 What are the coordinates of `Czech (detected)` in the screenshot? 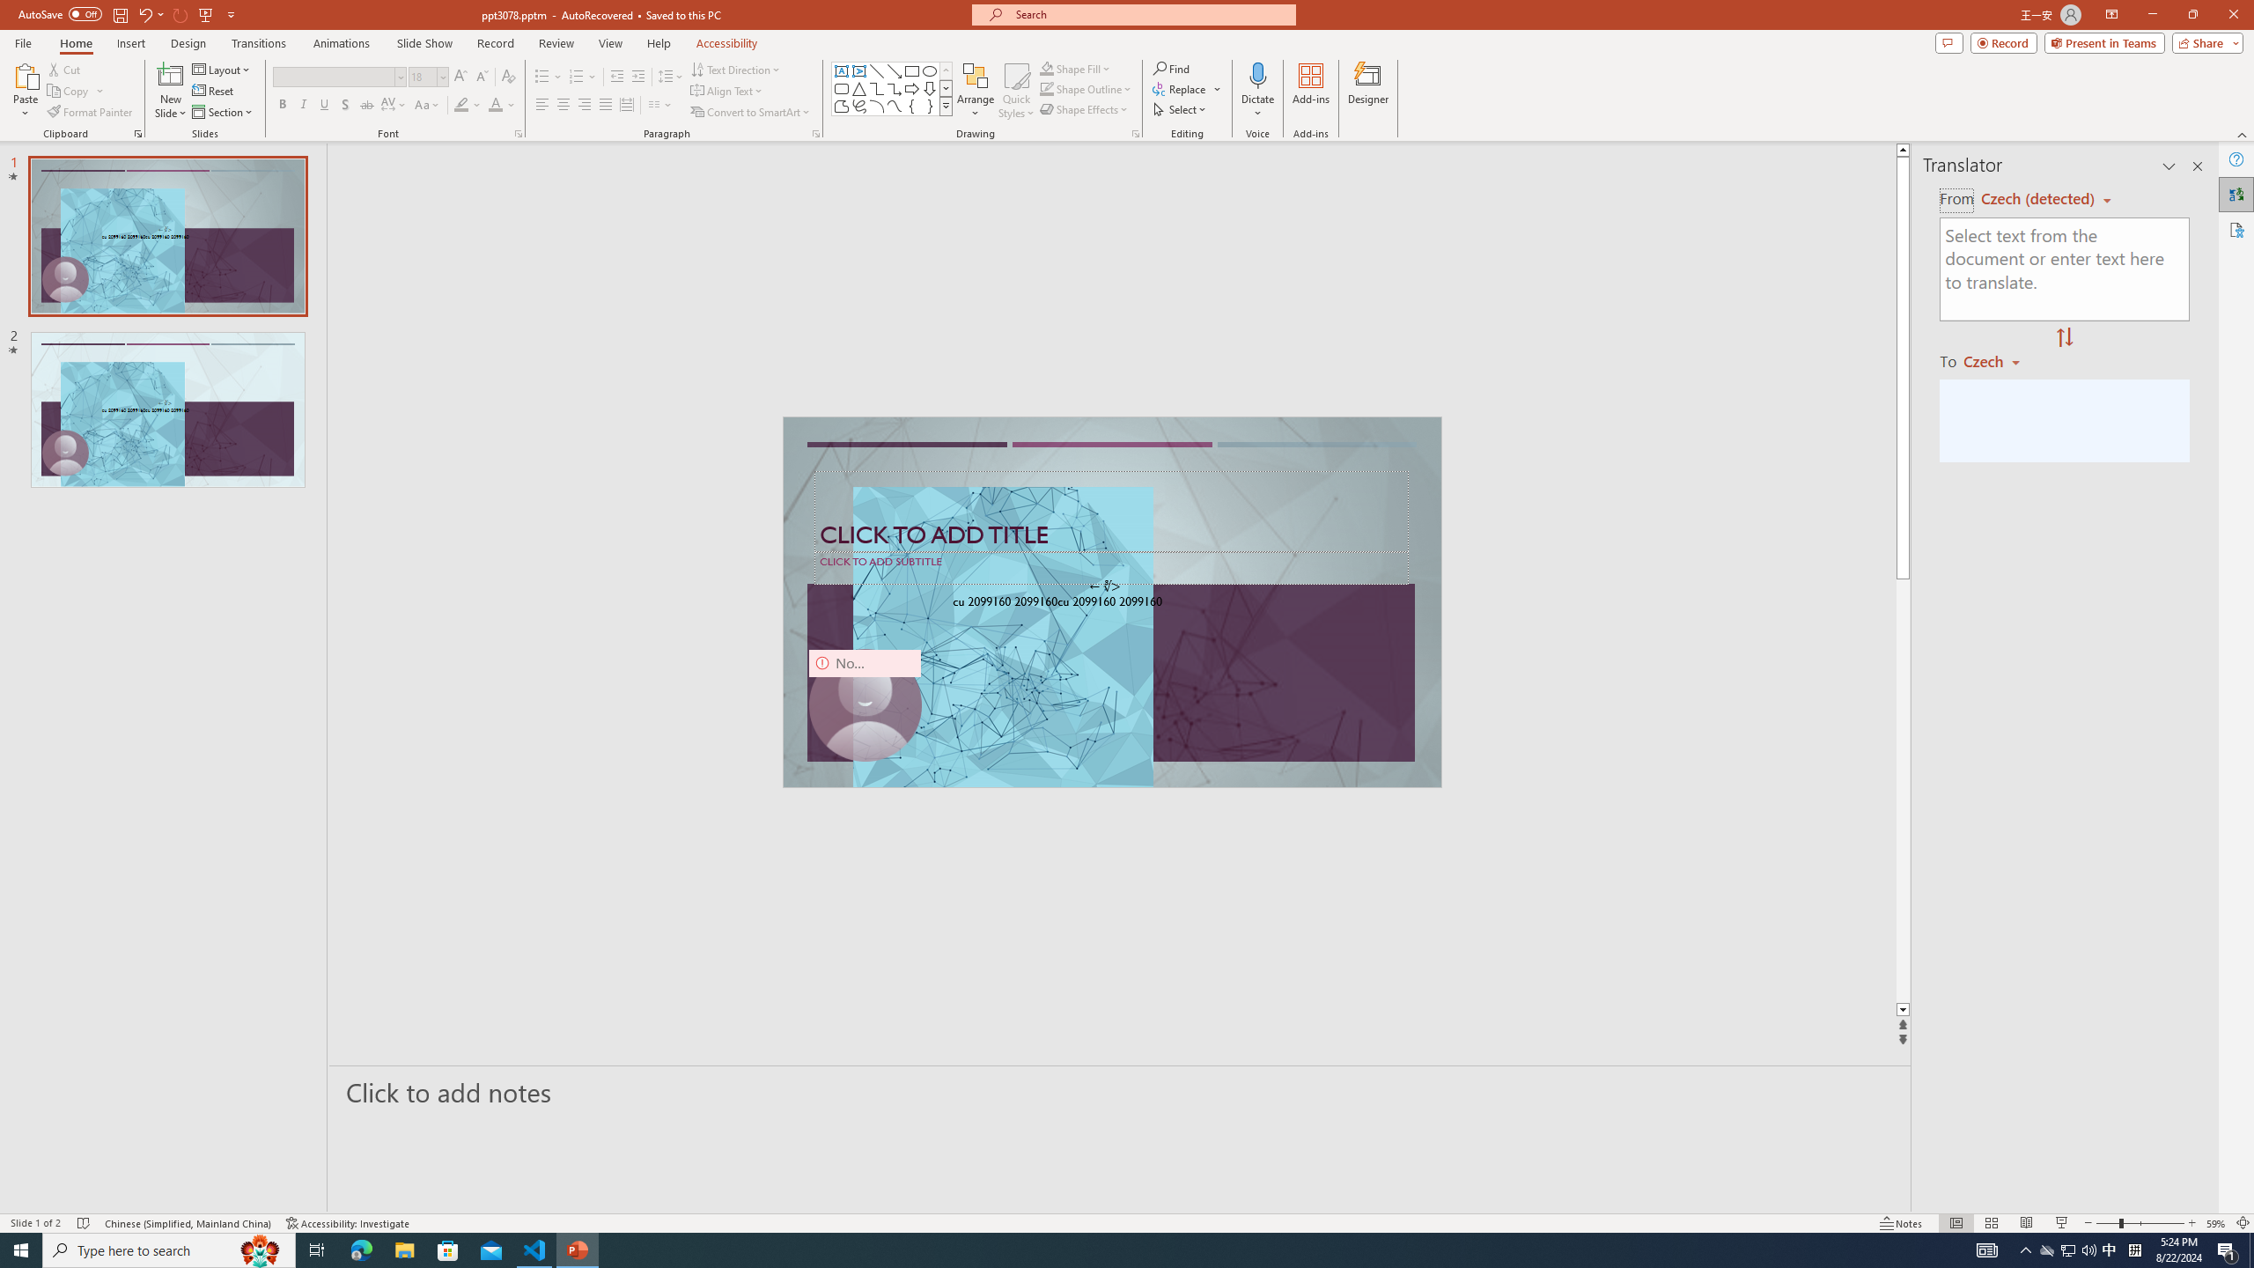 It's located at (2039, 199).